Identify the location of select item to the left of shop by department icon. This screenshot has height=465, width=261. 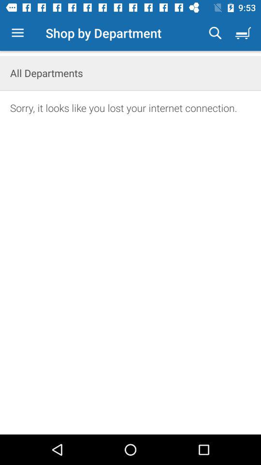
(17, 33).